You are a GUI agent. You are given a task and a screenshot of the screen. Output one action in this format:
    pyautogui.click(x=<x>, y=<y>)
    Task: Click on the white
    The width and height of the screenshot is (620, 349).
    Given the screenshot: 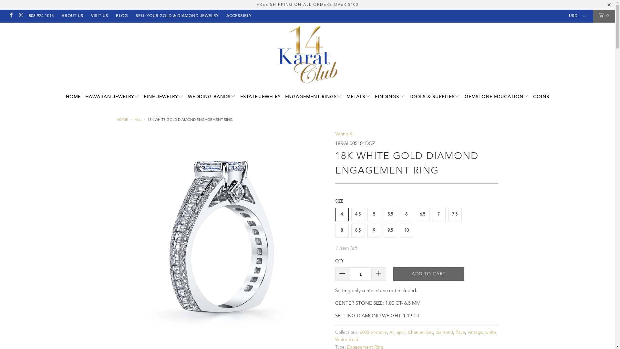 What is the action you would take?
    pyautogui.click(x=491, y=333)
    